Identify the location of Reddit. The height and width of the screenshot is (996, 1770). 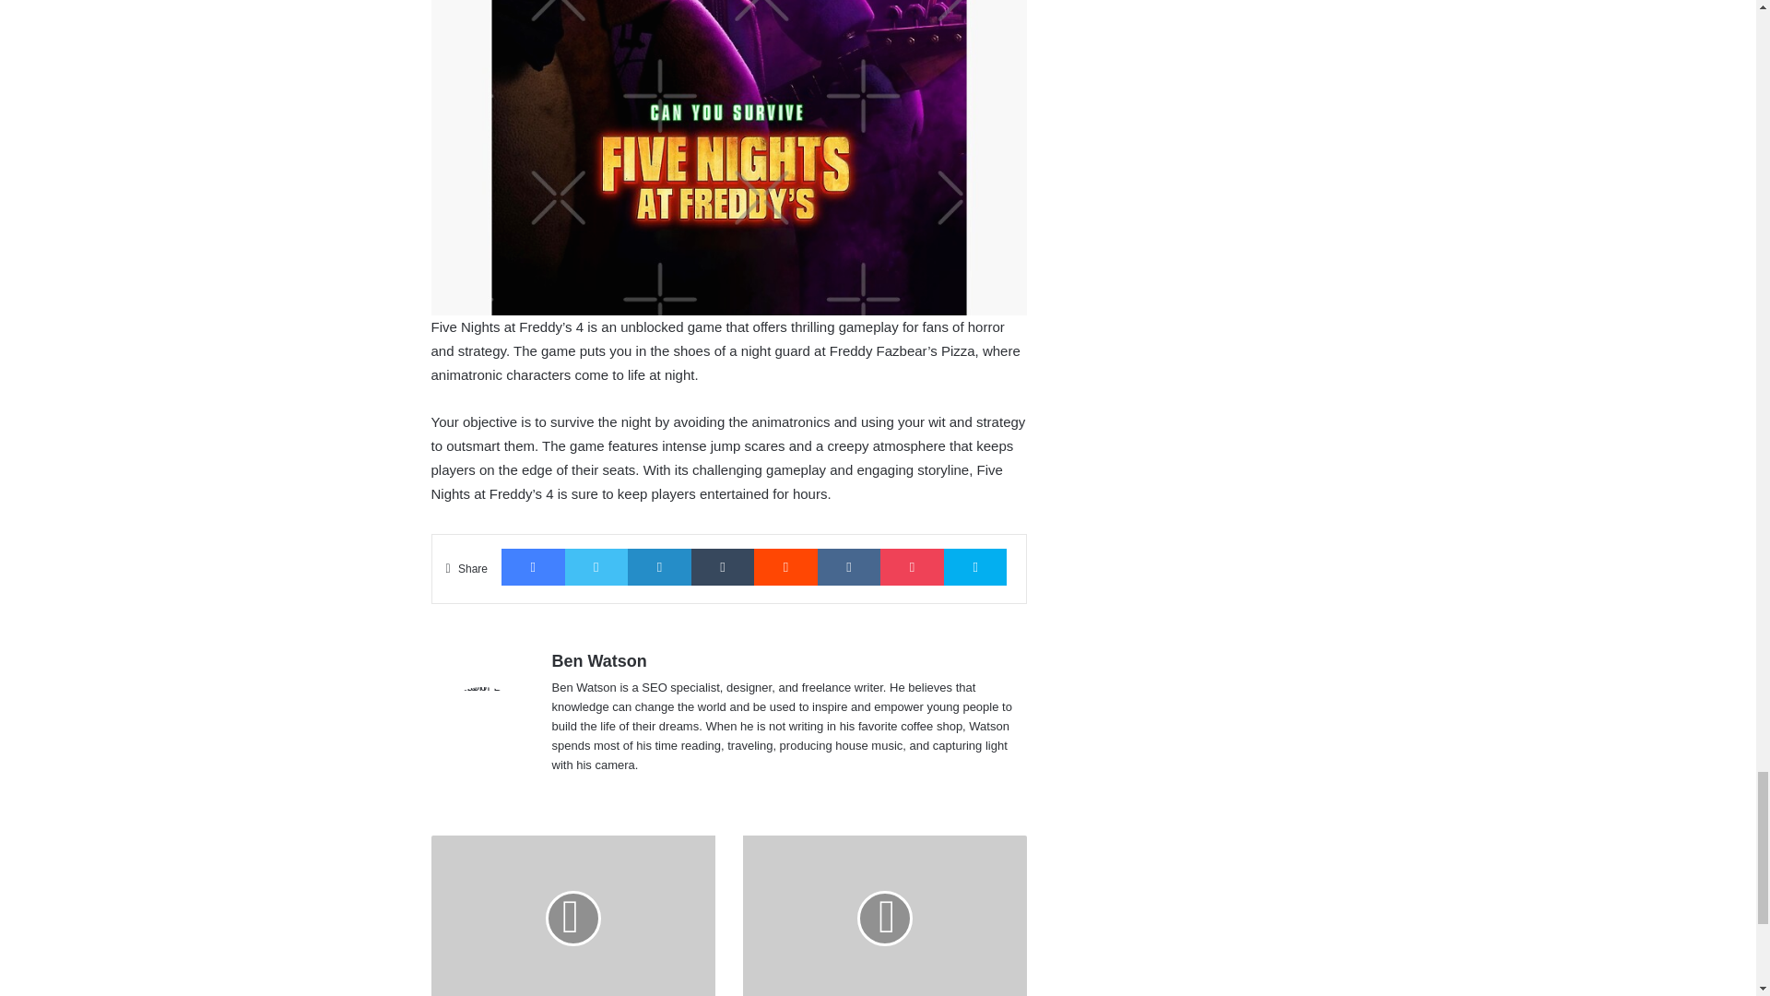
(785, 567).